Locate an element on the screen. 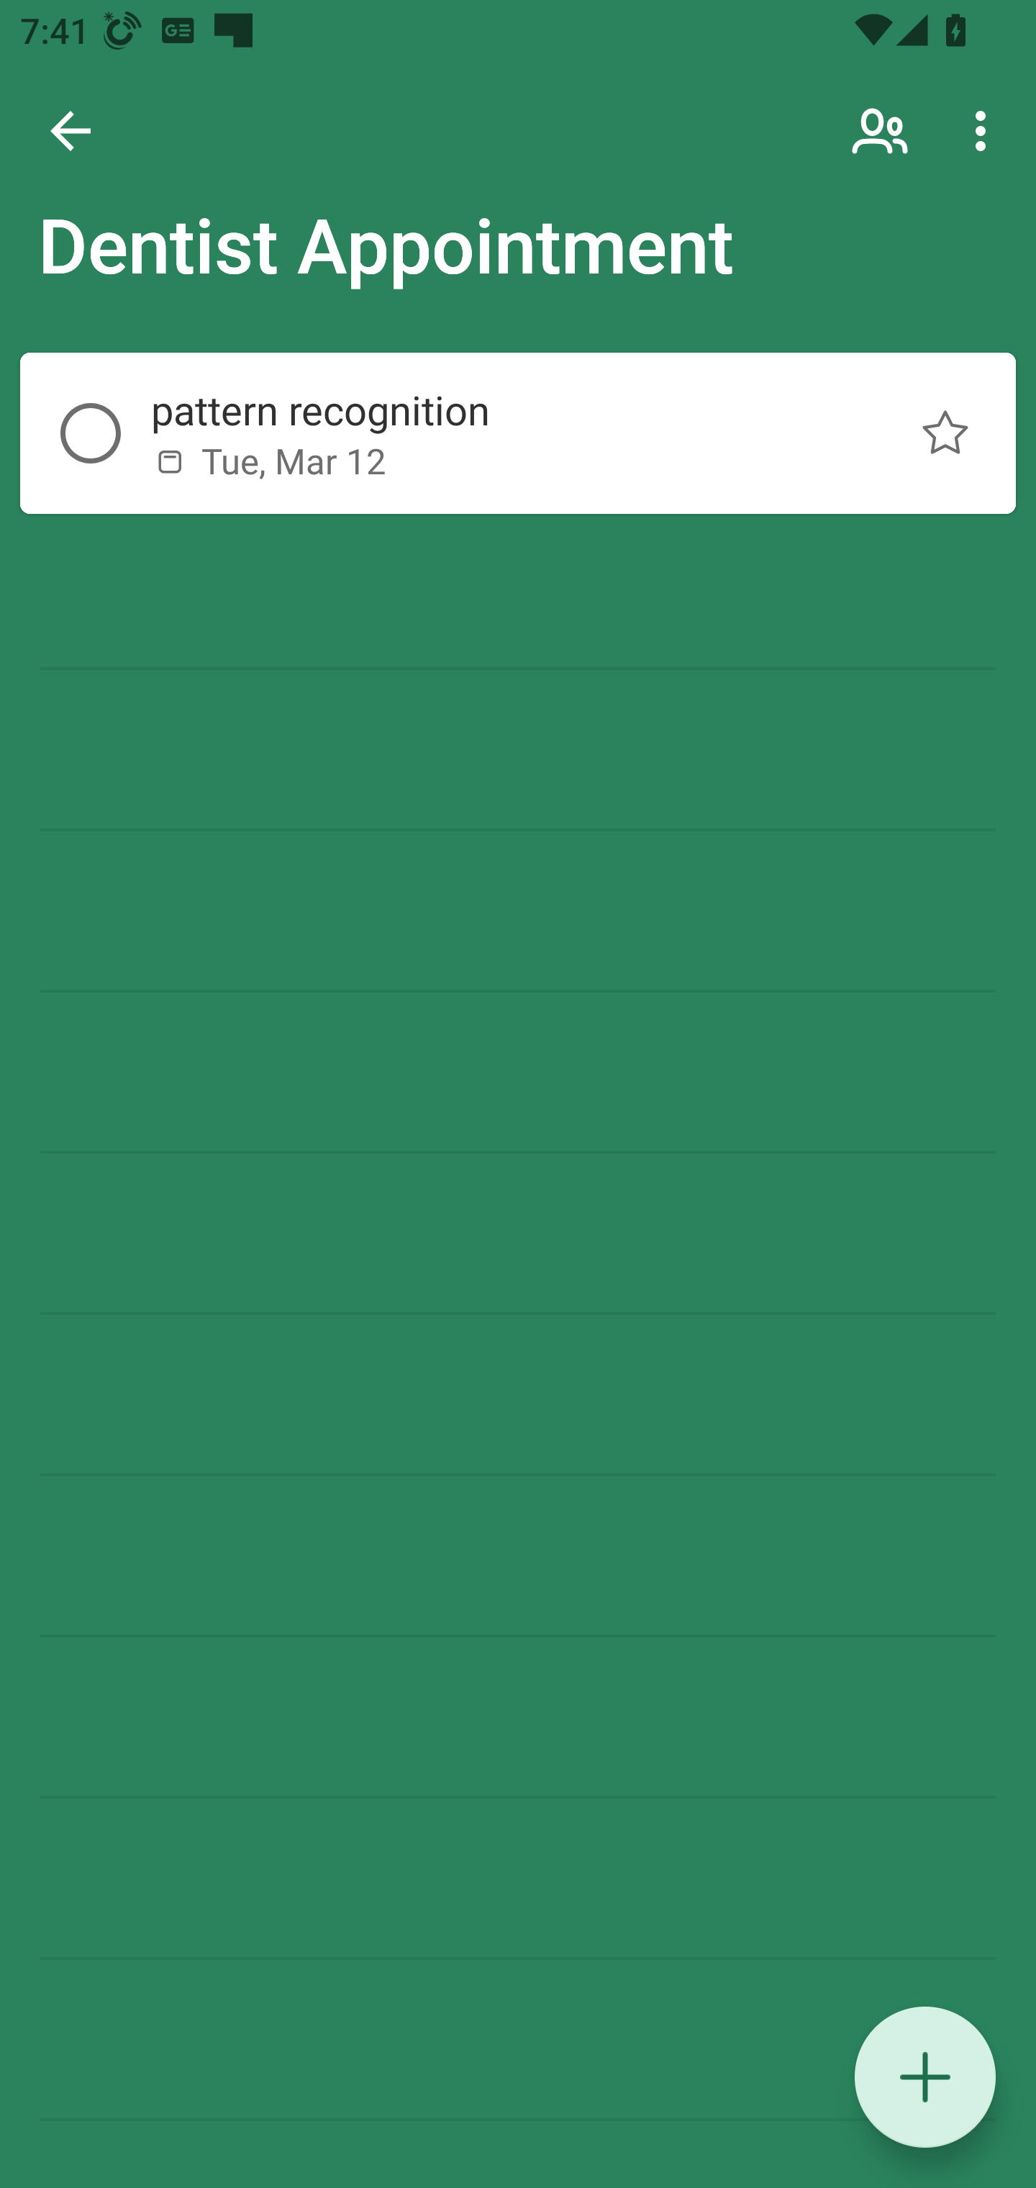 The width and height of the screenshot is (1036, 2188). pattern recognition is located at coordinates (498, 410).